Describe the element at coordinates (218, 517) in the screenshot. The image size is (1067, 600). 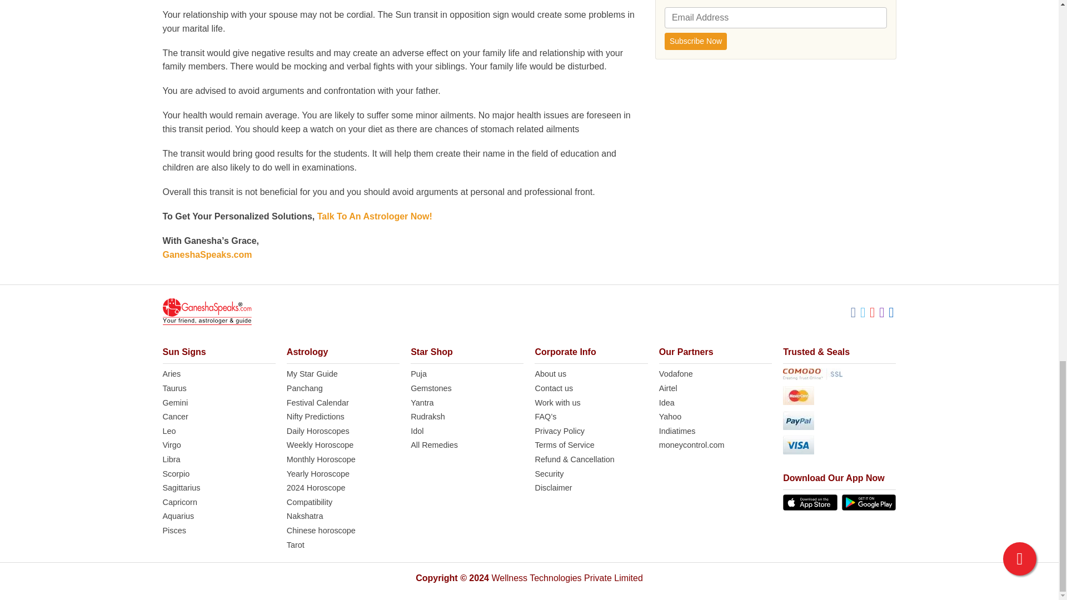
I see `Aquarius` at that location.